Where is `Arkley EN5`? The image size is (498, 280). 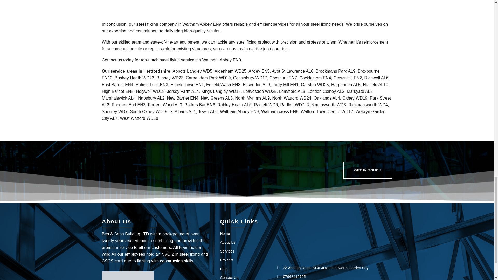
Arkley EN5 is located at coordinates (259, 71).